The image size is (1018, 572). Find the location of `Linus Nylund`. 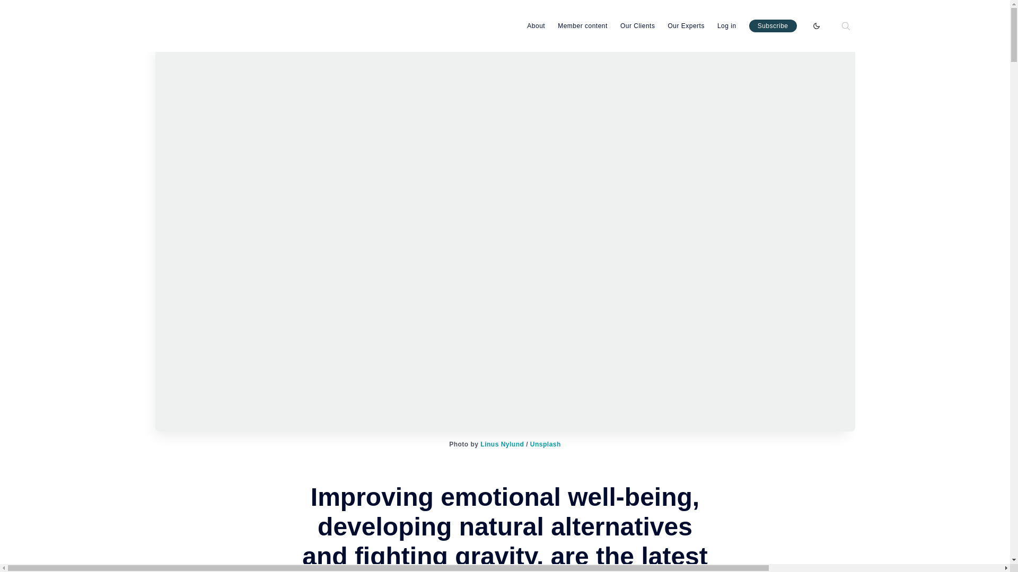

Linus Nylund is located at coordinates (502, 444).